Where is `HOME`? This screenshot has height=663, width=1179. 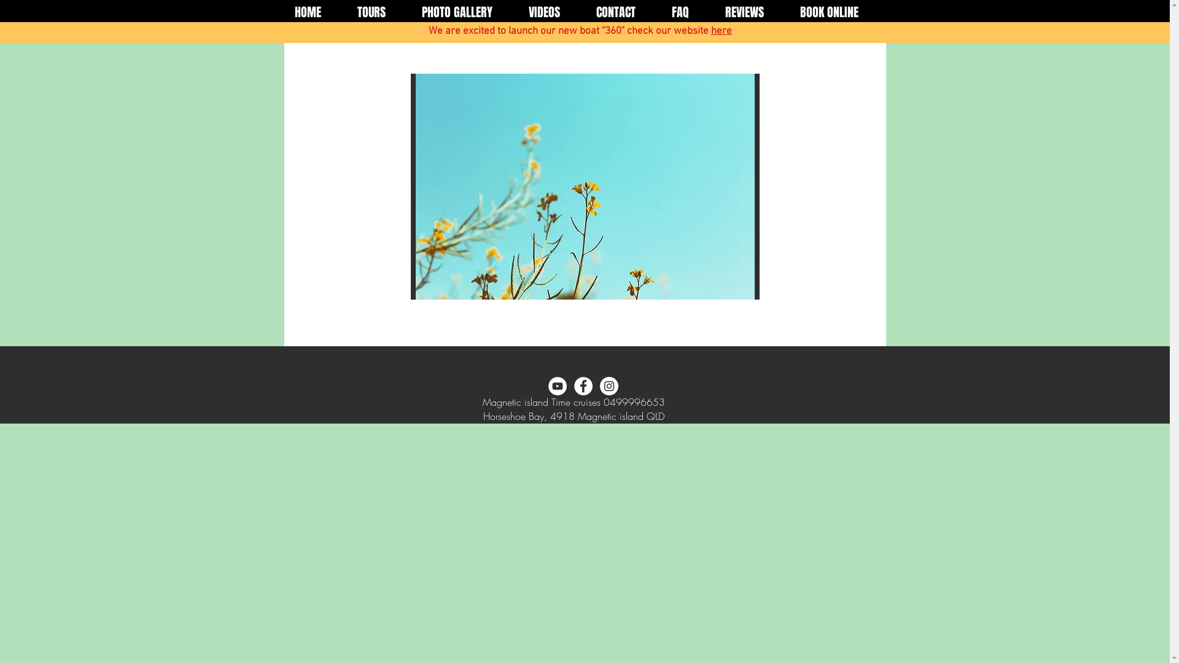
HOME is located at coordinates (308, 12).